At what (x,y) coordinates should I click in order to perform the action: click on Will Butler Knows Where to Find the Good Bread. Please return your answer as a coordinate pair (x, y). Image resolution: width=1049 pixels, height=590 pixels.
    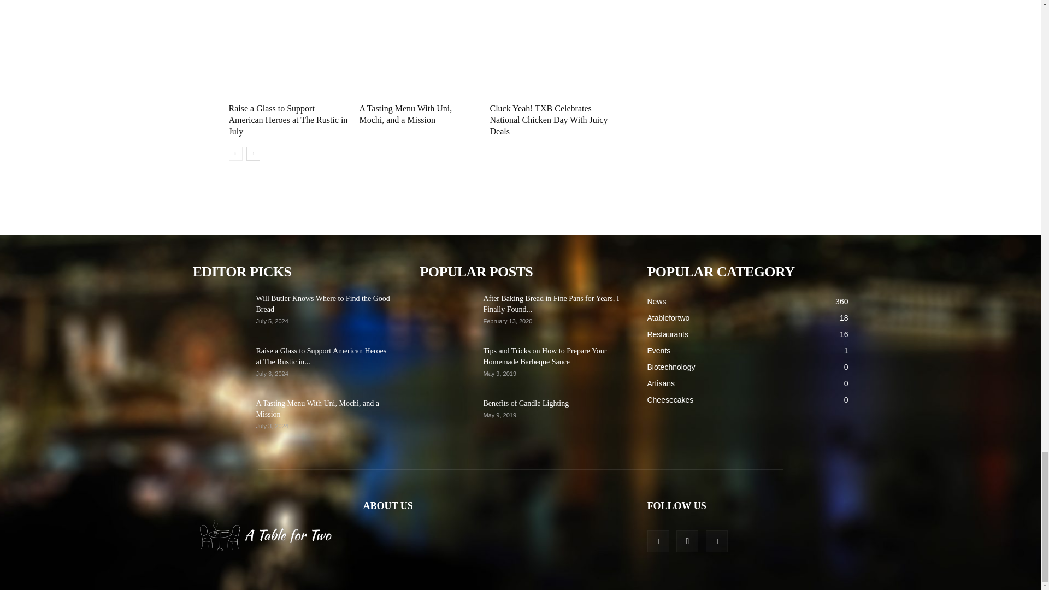
    Looking at the image, I should click on (219, 312).